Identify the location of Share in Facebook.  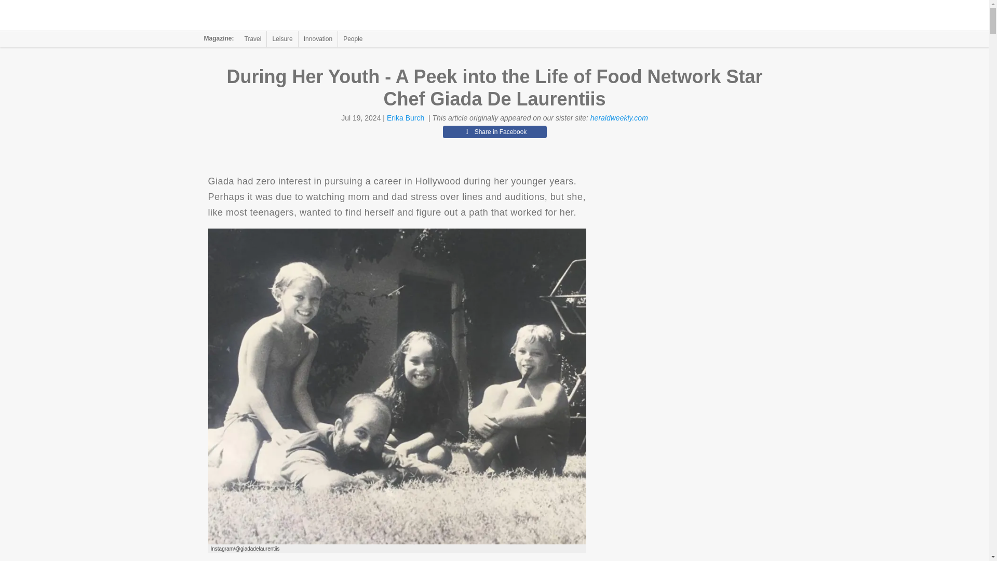
(494, 131).